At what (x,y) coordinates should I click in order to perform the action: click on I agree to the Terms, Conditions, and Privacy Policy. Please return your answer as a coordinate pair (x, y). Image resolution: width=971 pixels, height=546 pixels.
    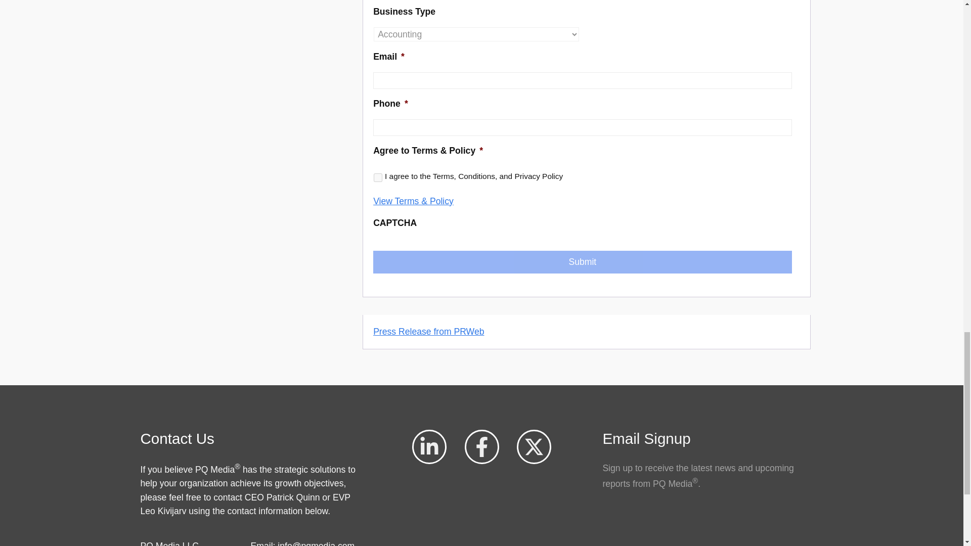
    Looking at the image, I should click on (378, 177).